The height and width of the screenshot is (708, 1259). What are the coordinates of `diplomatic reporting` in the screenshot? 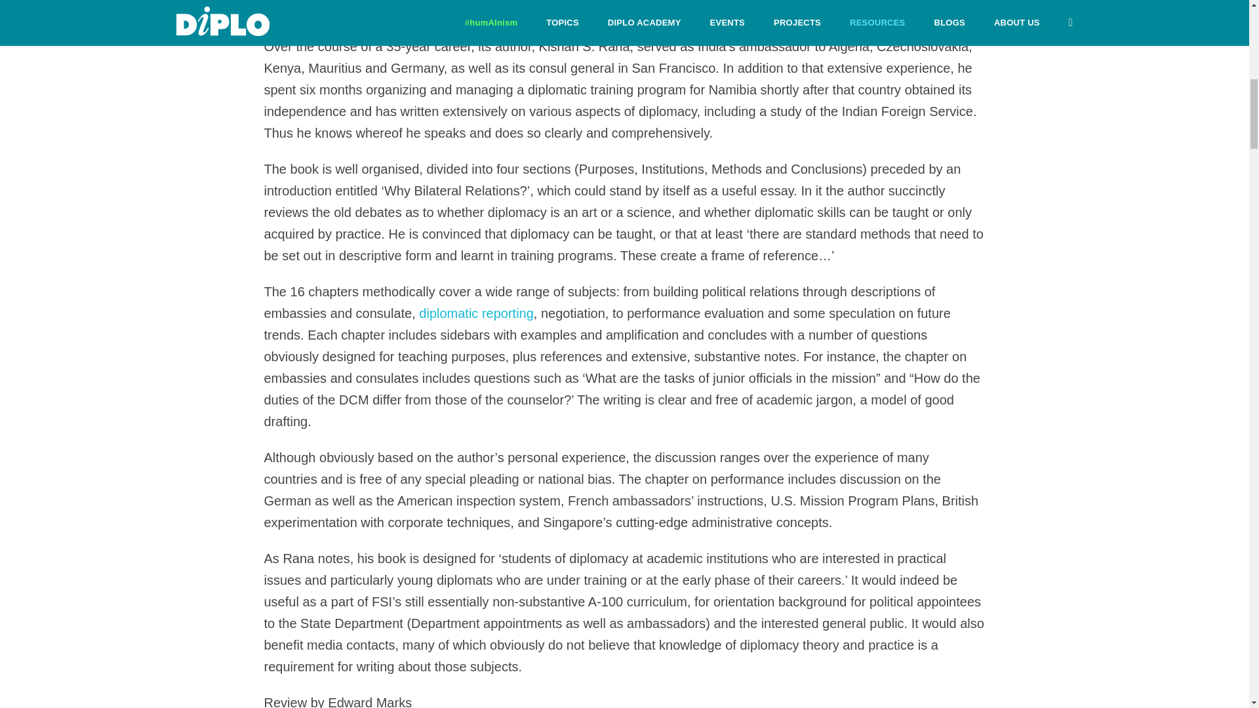 It's located at (476, 313).